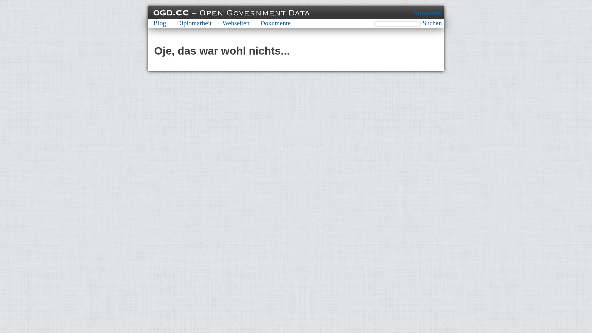  What do you see at coordinates (194, 23) in the screenshot?
I see `Diplomarbeit` at bounding box center [194, 23].